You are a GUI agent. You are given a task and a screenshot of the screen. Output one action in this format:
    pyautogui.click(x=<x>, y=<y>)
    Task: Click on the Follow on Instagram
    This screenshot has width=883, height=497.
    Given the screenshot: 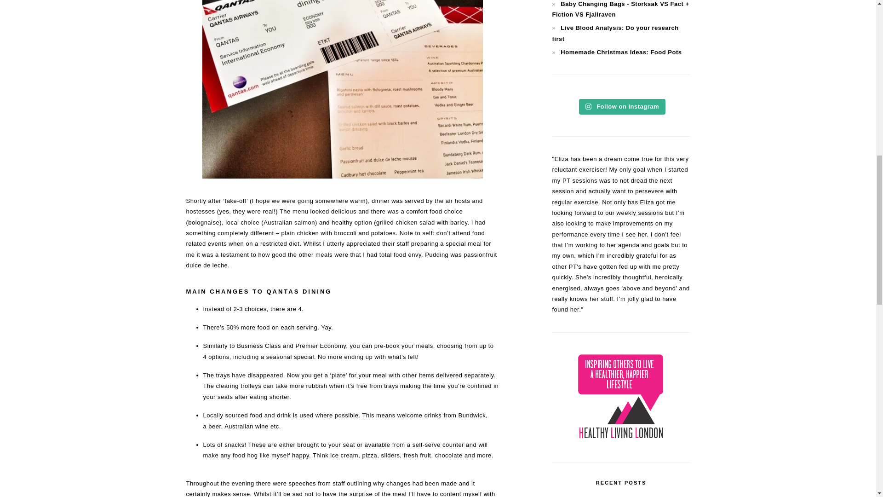 What is the action you would take?
    pyautogui.click(x=622, y=107)
    